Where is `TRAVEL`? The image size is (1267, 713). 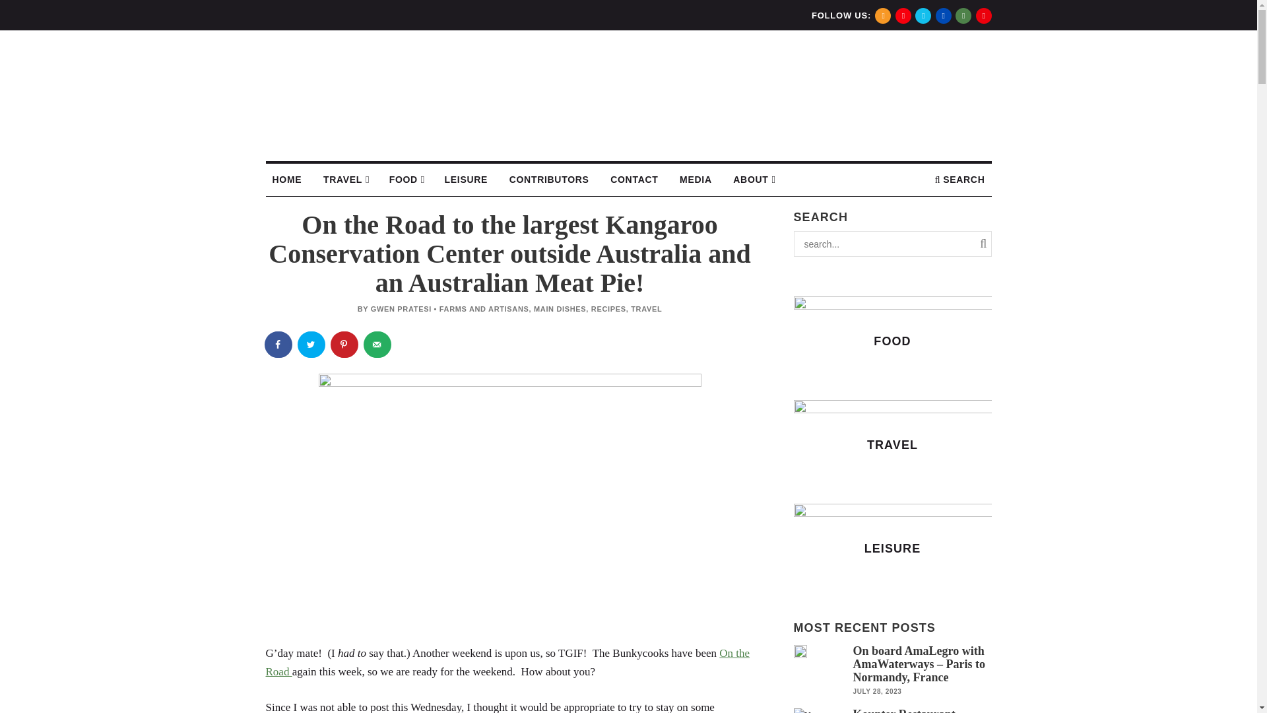 TRAVEL is located at coordinates (345, 180).